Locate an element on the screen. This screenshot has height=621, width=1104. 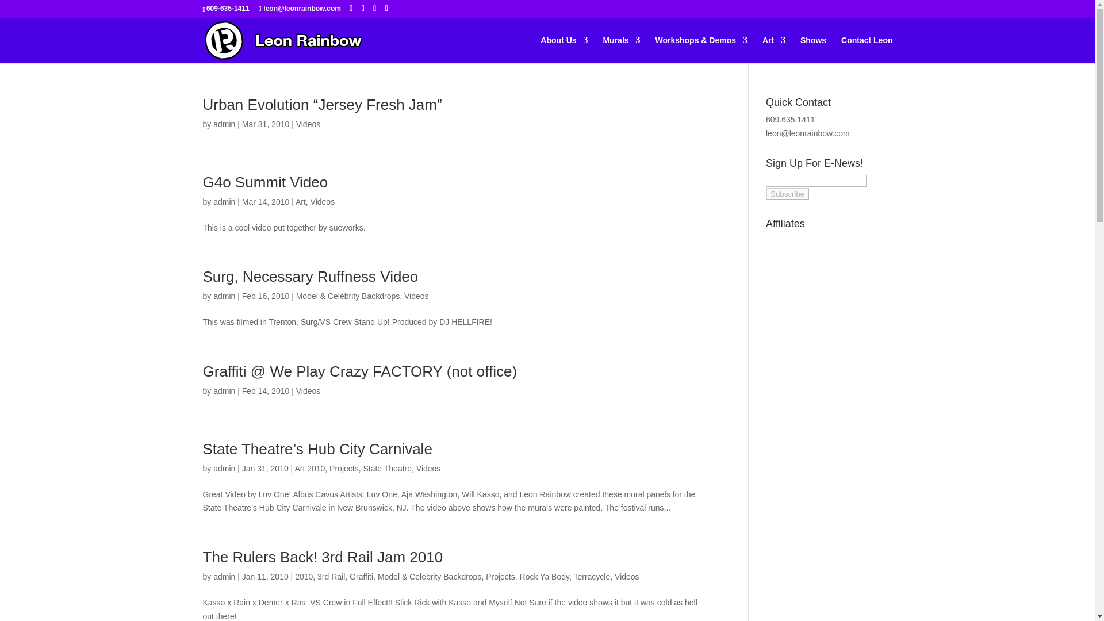
Posts by admin is located at coordinates (224, 201).